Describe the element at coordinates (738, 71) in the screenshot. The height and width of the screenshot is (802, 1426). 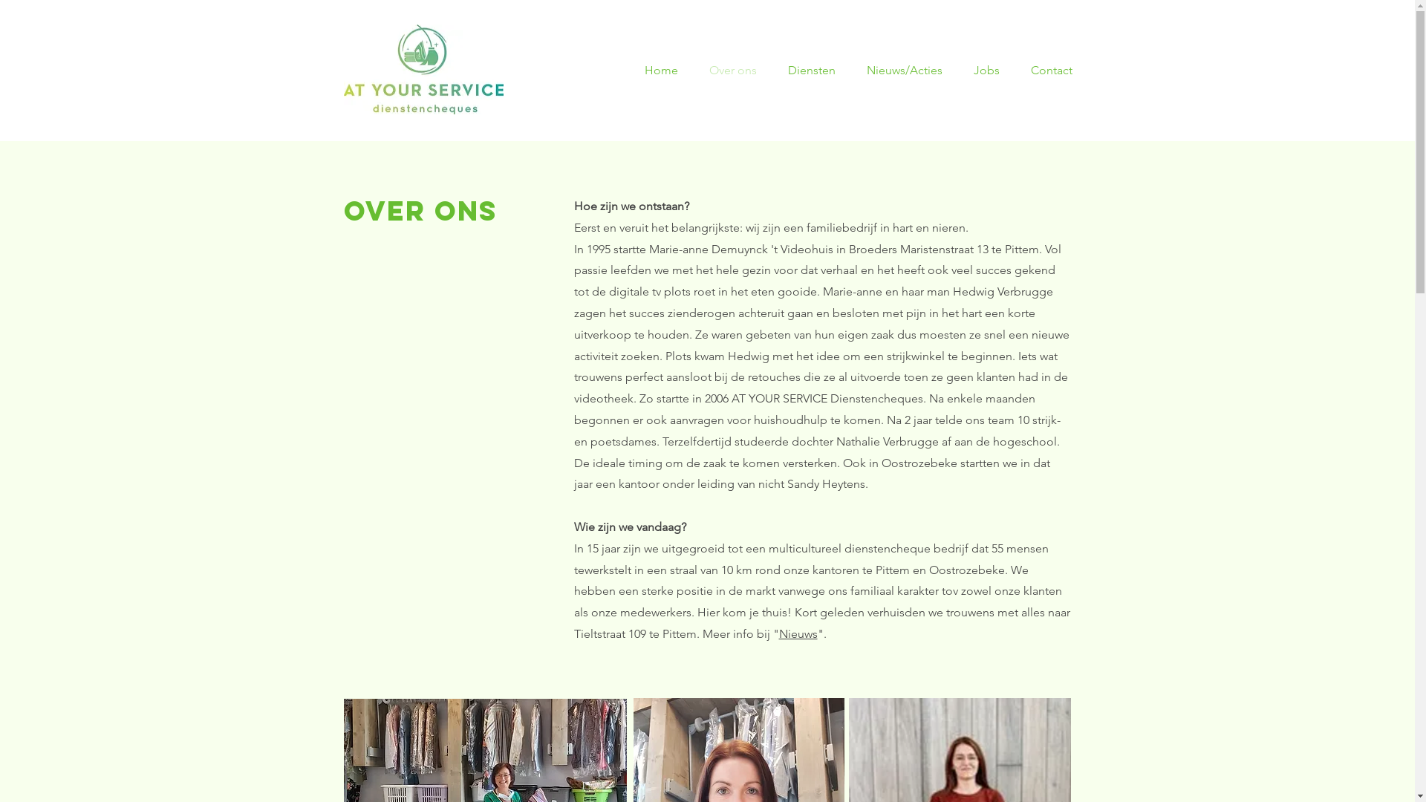
I see `Over ons` at that location.